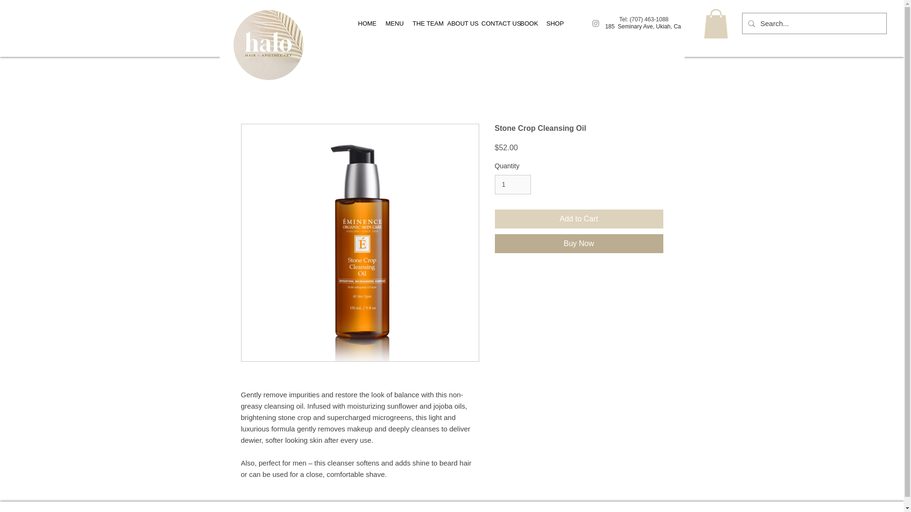 This screenshot has width=911, height=512. Describe the element at coordinates (579, 243) in the screenshot. I see `Buy Now` at that location.